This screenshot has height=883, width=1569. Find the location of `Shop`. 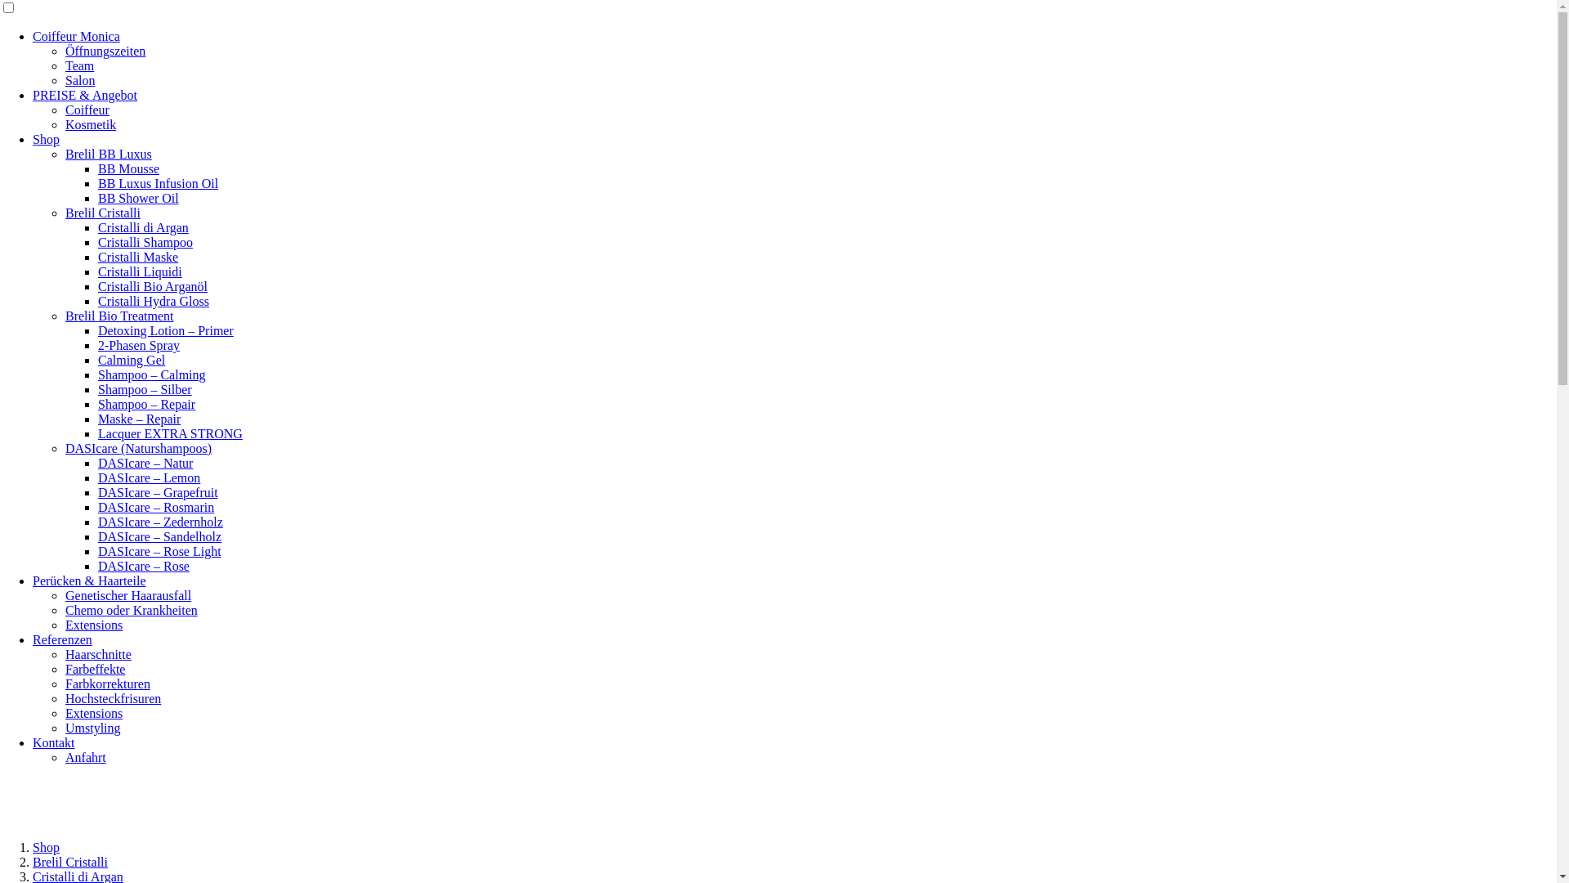

Shop is located at coordinates (46, 847).